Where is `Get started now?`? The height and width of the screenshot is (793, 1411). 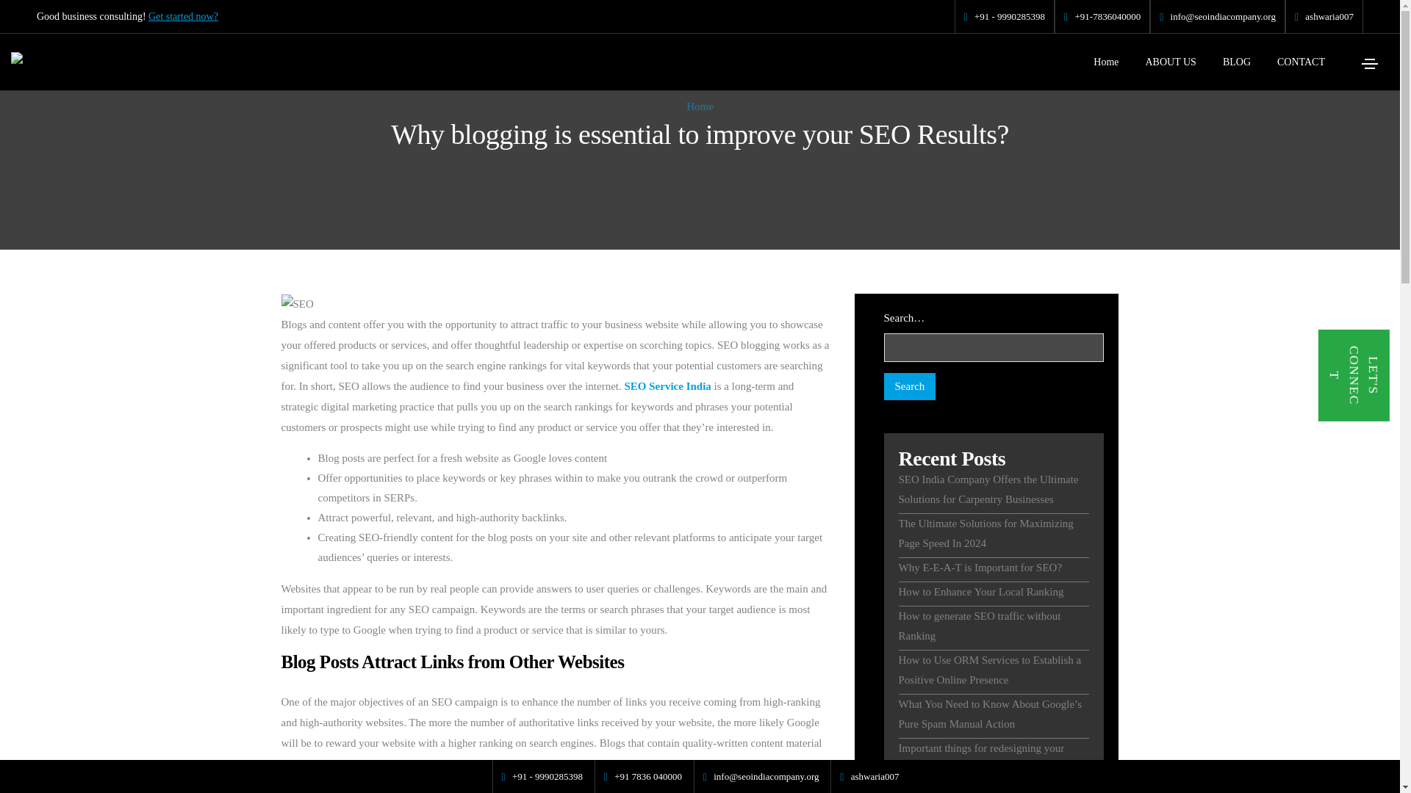
Get started now? is located at coordinates (183, 16).